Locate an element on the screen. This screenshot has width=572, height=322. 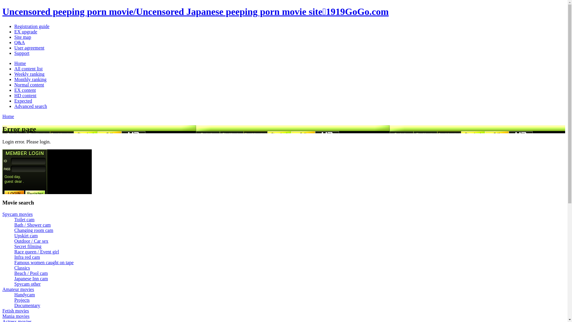
Famous women caught on tape is located at coordinates (44, 262).